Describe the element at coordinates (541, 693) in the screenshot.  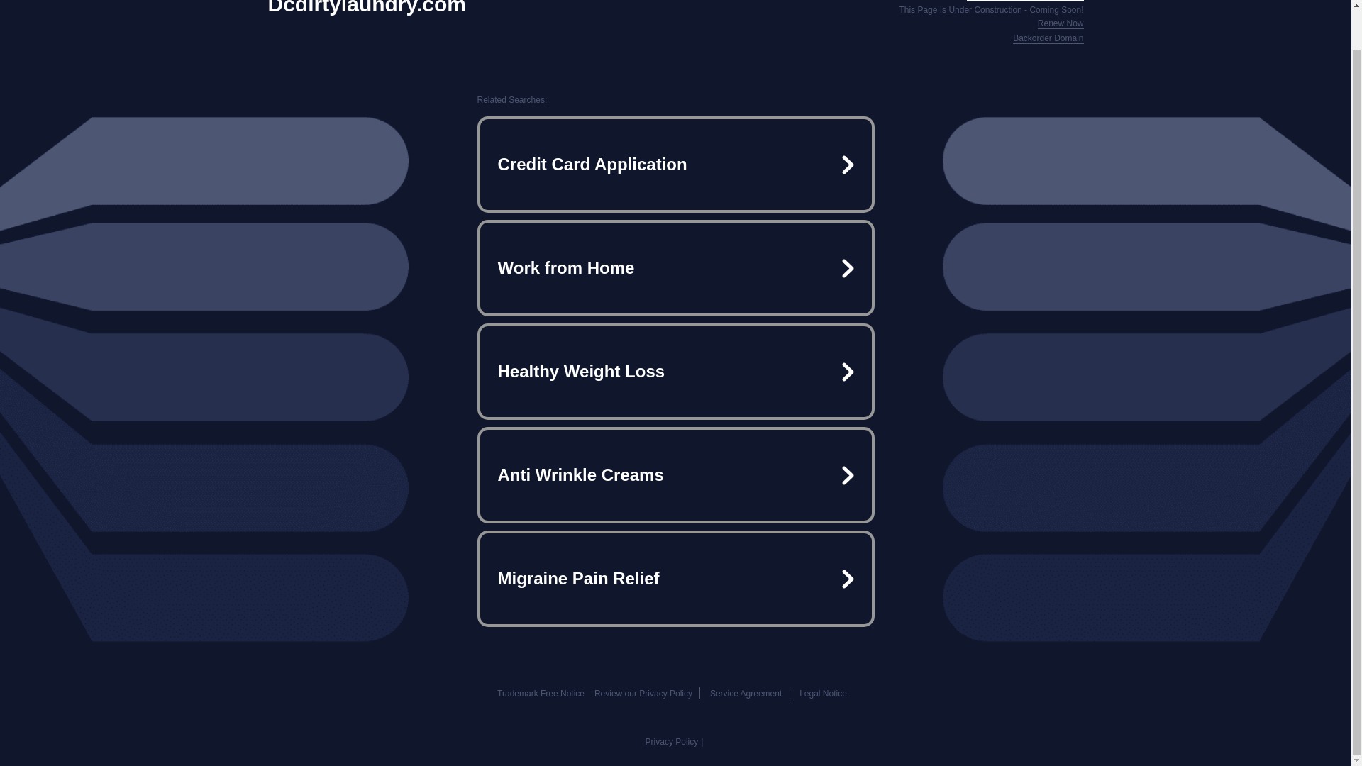
I see `Trademark Free Notice` at that location.